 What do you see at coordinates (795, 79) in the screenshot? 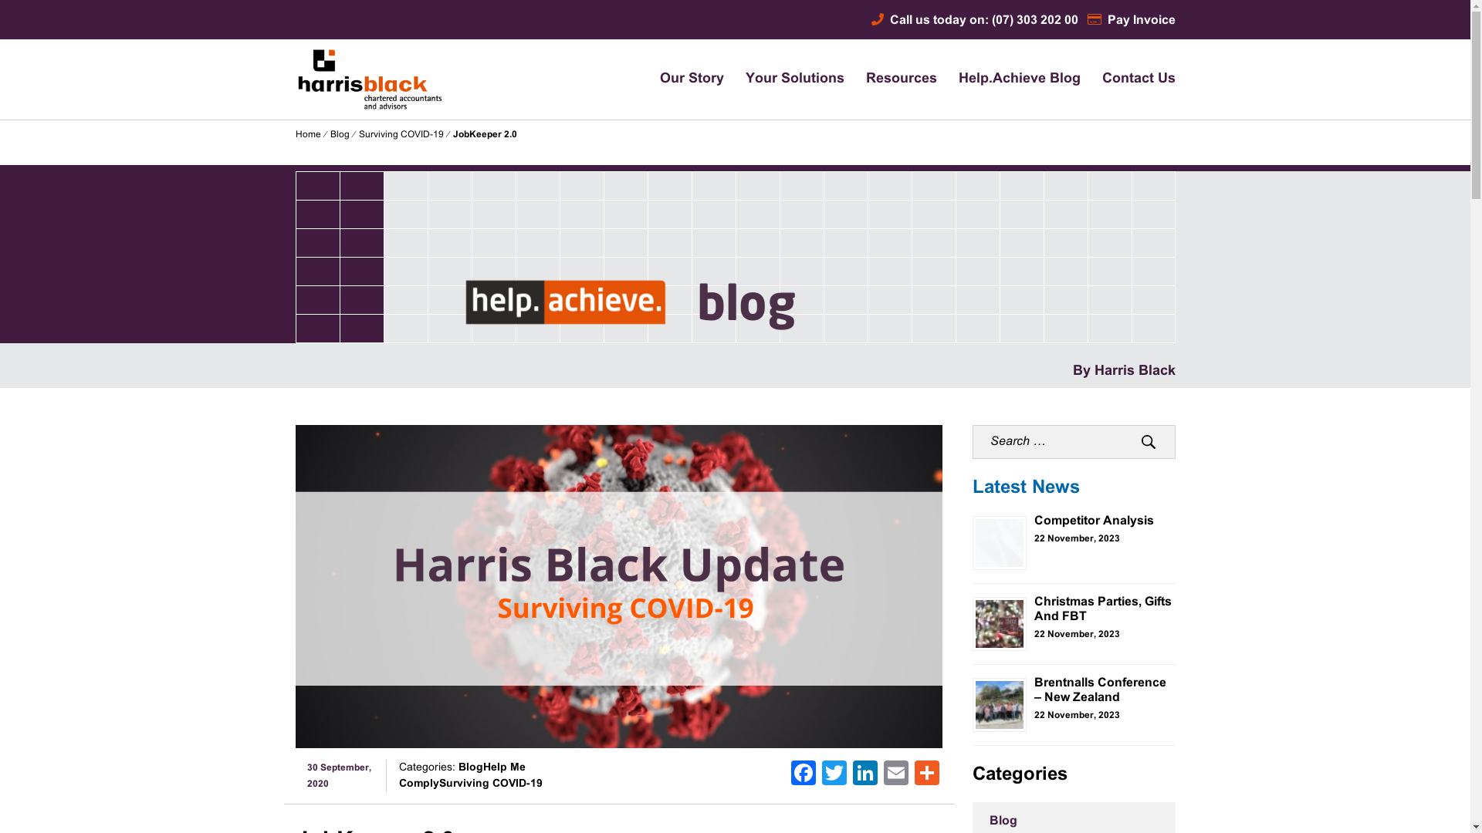
I see `Your Solutions` at bounding box center [795, 79].